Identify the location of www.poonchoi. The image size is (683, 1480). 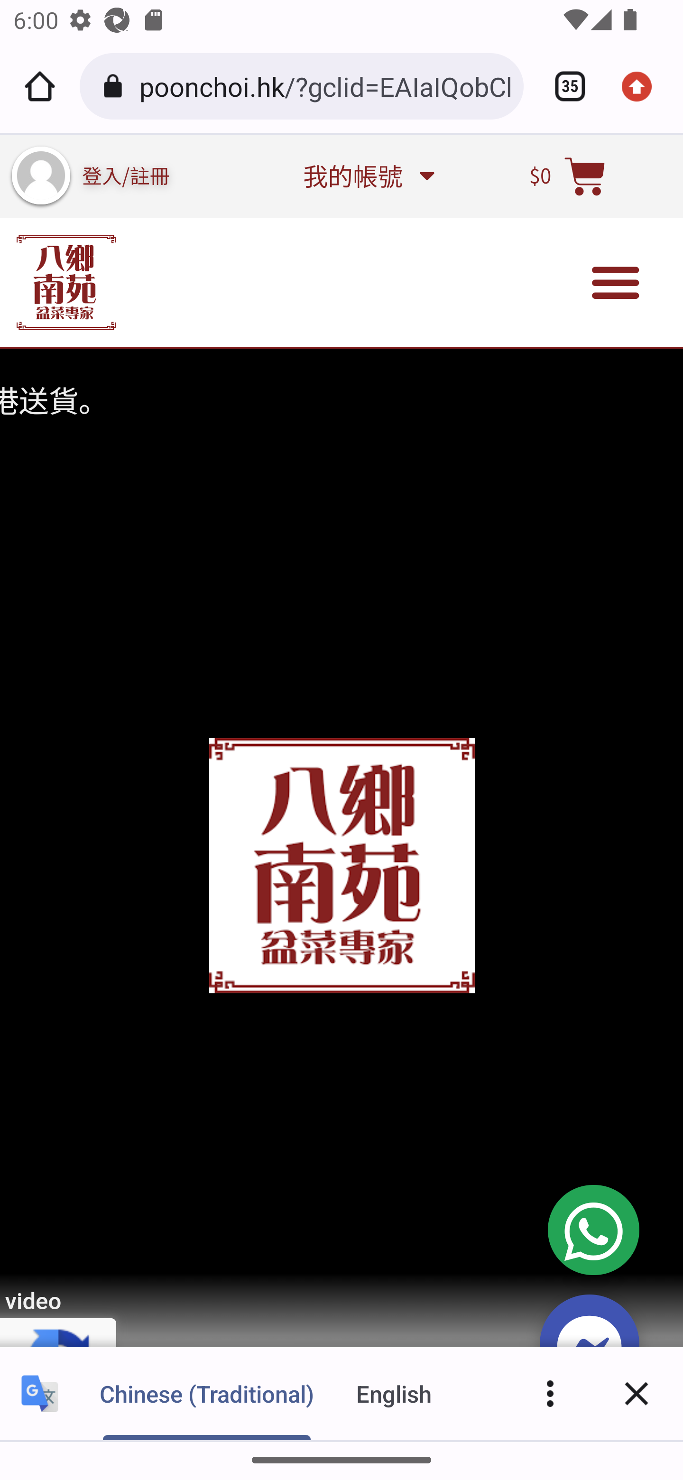
(66, 282).